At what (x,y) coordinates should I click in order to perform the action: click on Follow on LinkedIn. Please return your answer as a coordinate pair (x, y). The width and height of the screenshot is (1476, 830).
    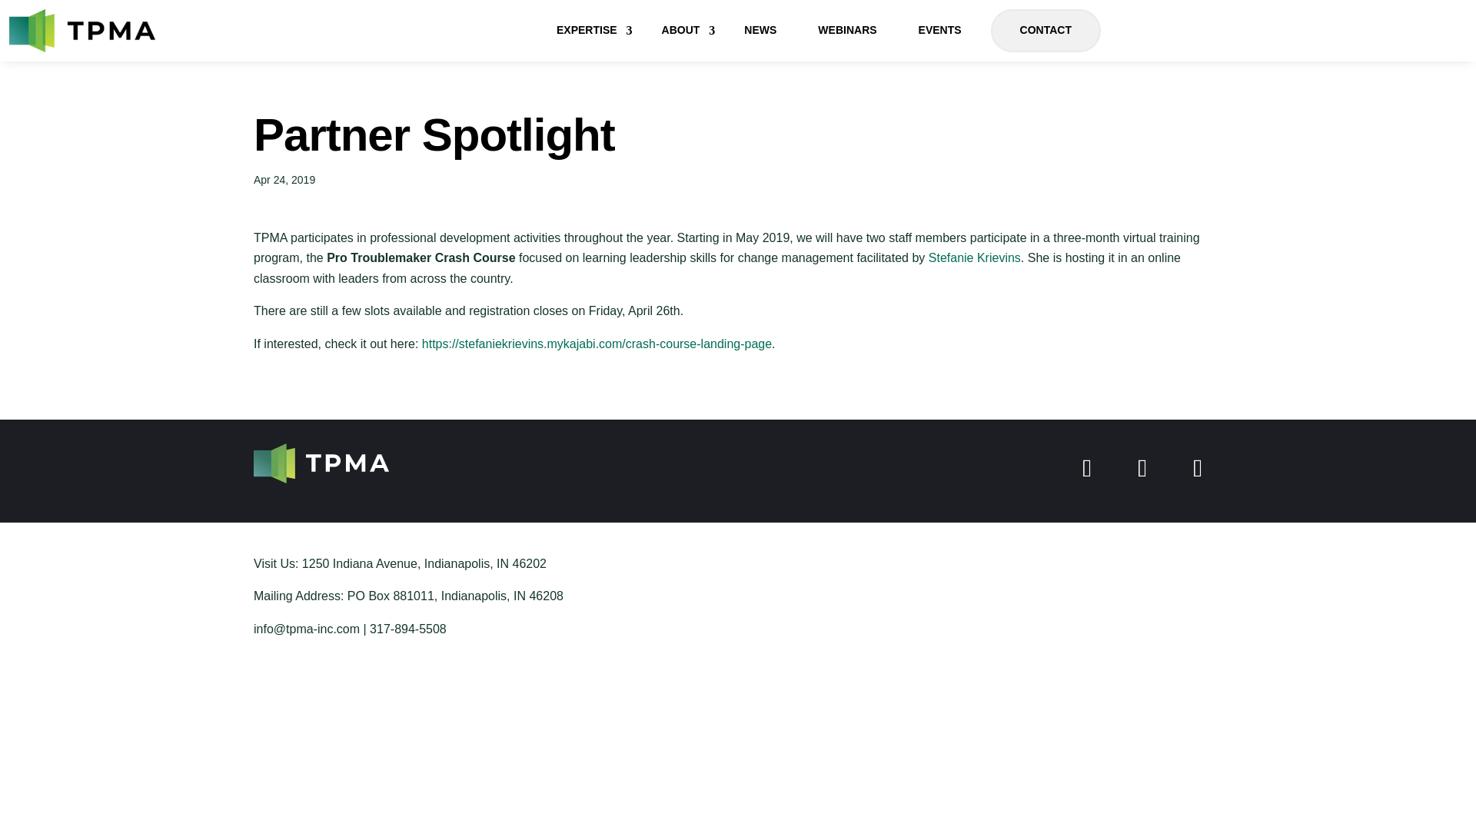
    Looking at the image, I should click on (1142, 467).